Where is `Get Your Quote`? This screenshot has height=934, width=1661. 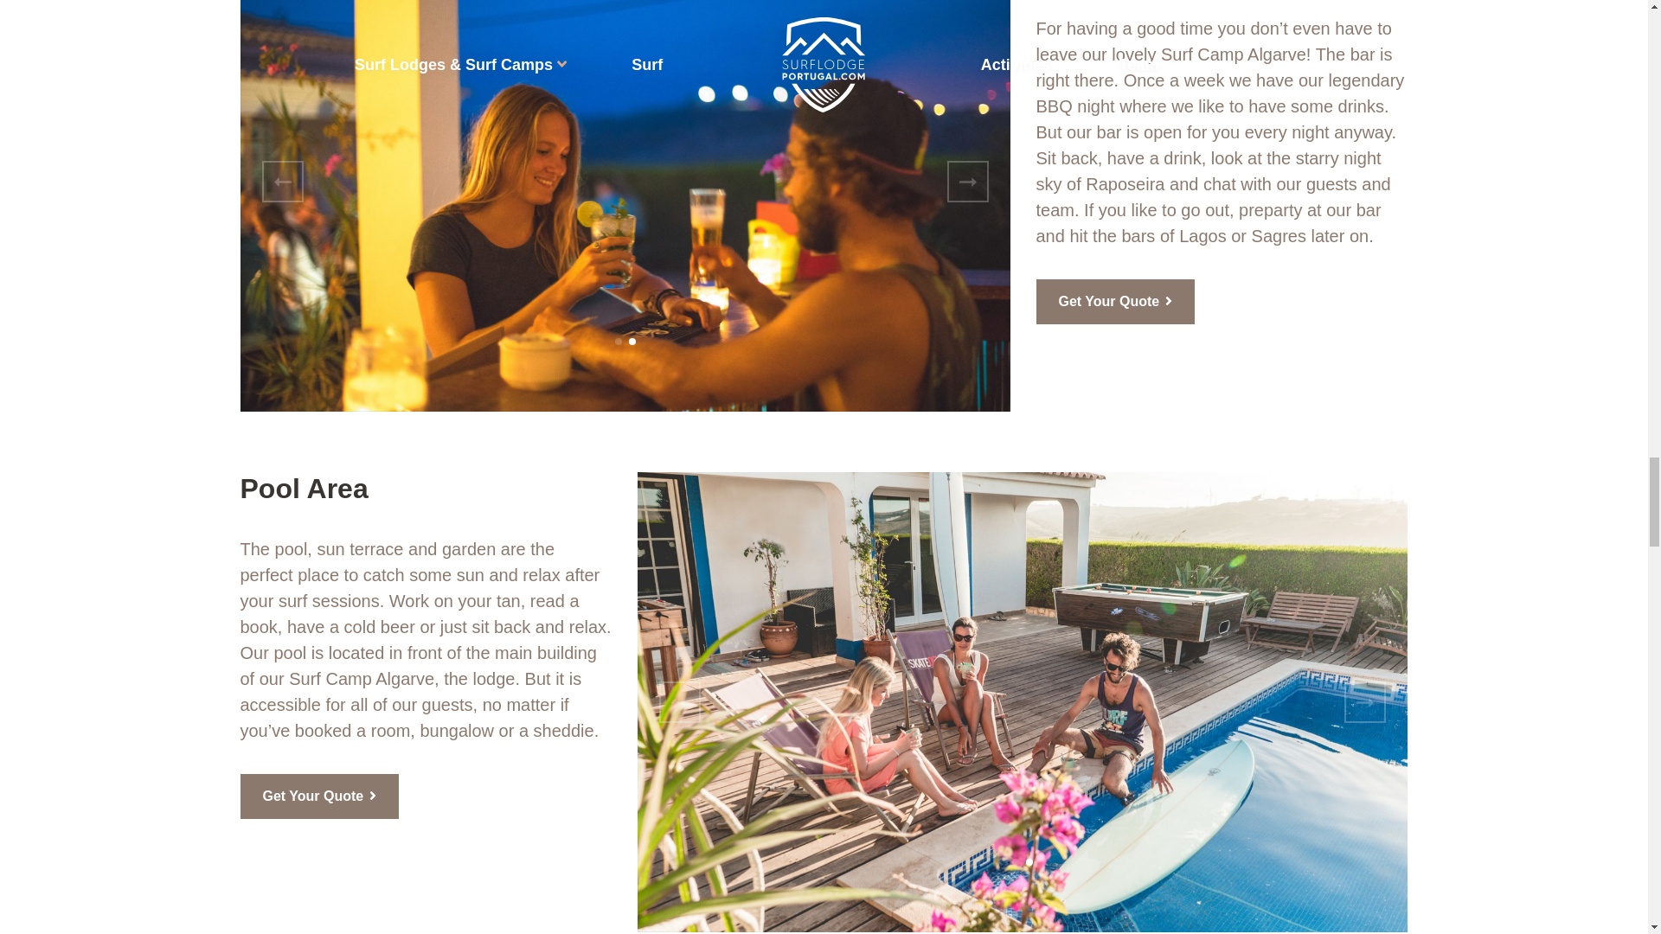 Get Your Quote is located at coordinates (320, 796).